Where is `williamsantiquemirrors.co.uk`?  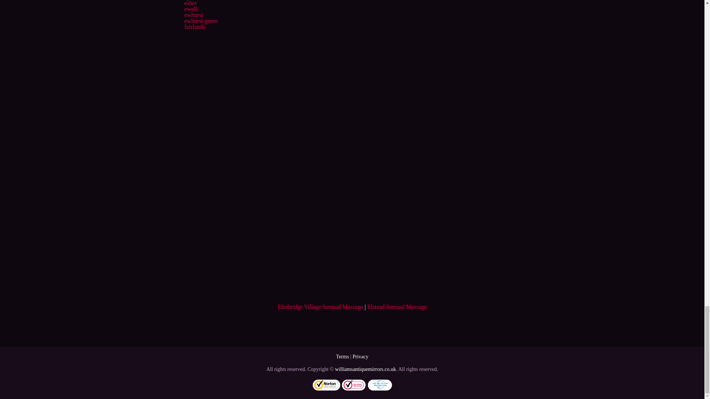 williamsantiquemirrors.co.uk is located at coordinates (365, 369).